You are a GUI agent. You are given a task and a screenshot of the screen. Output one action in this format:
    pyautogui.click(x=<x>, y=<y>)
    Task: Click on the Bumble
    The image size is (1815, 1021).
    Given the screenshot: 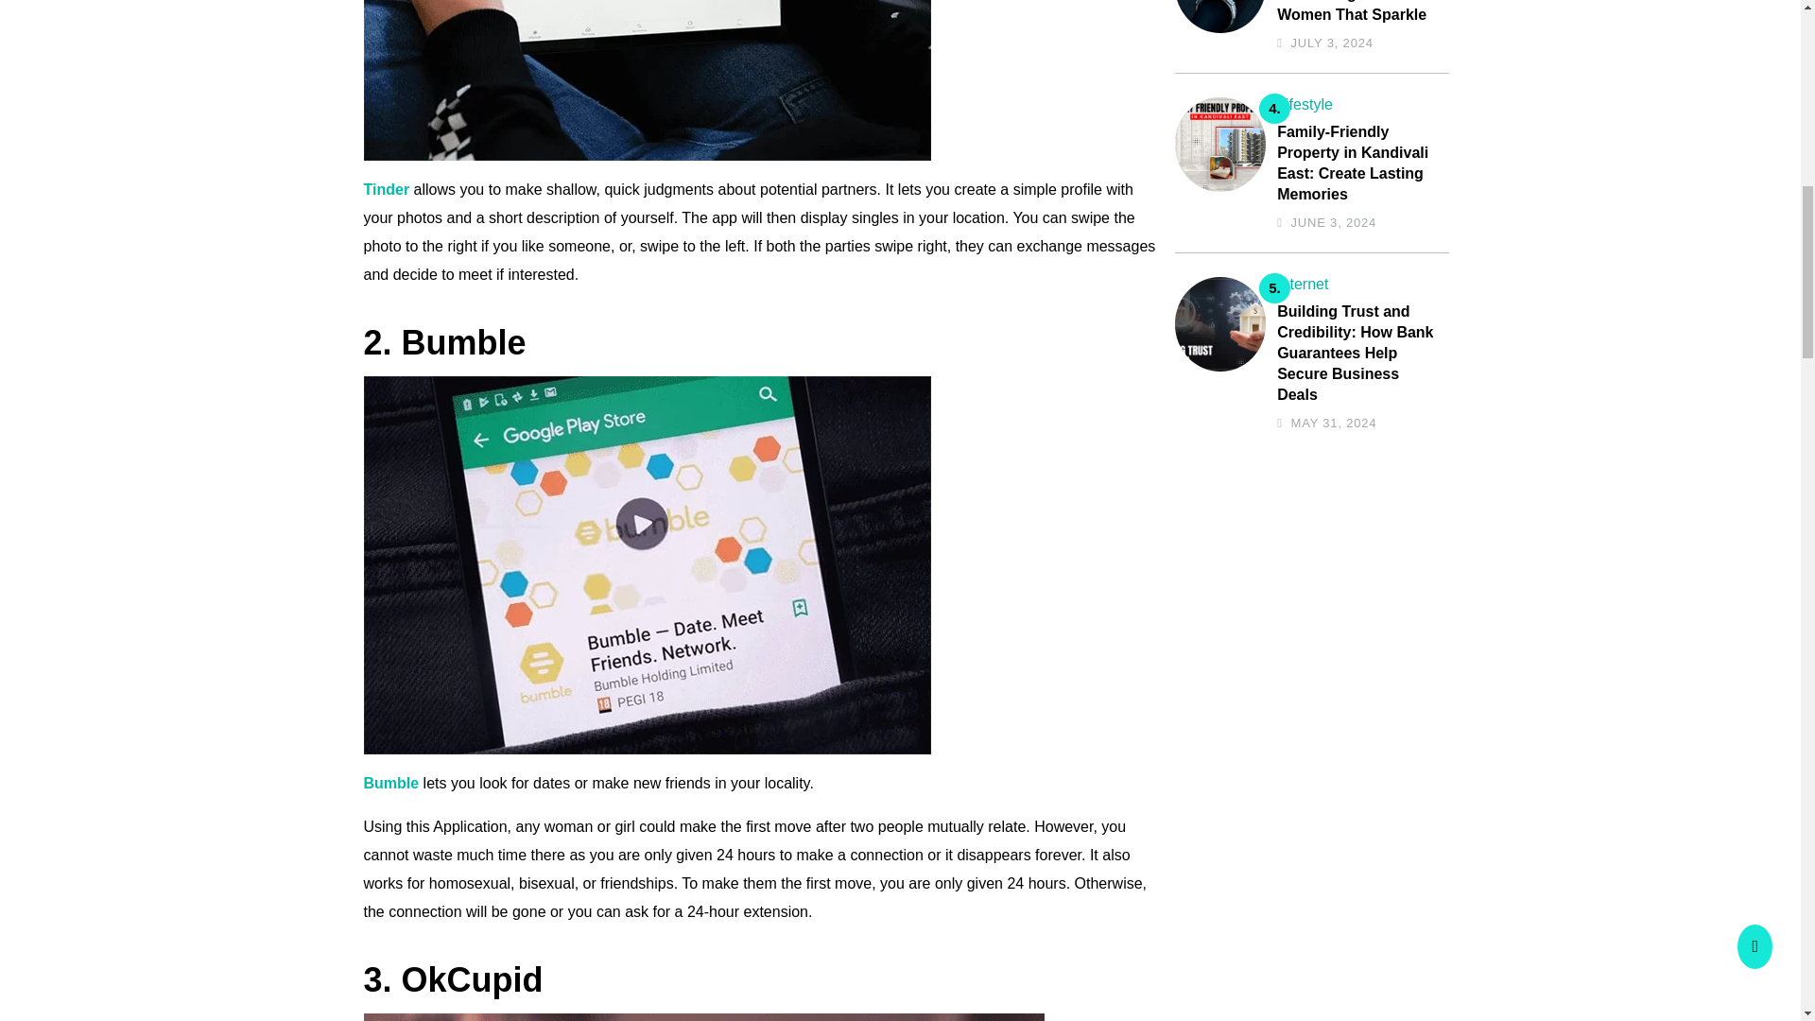 What is the action you would take?
    pyautogui.click(x=391, y=783)
    